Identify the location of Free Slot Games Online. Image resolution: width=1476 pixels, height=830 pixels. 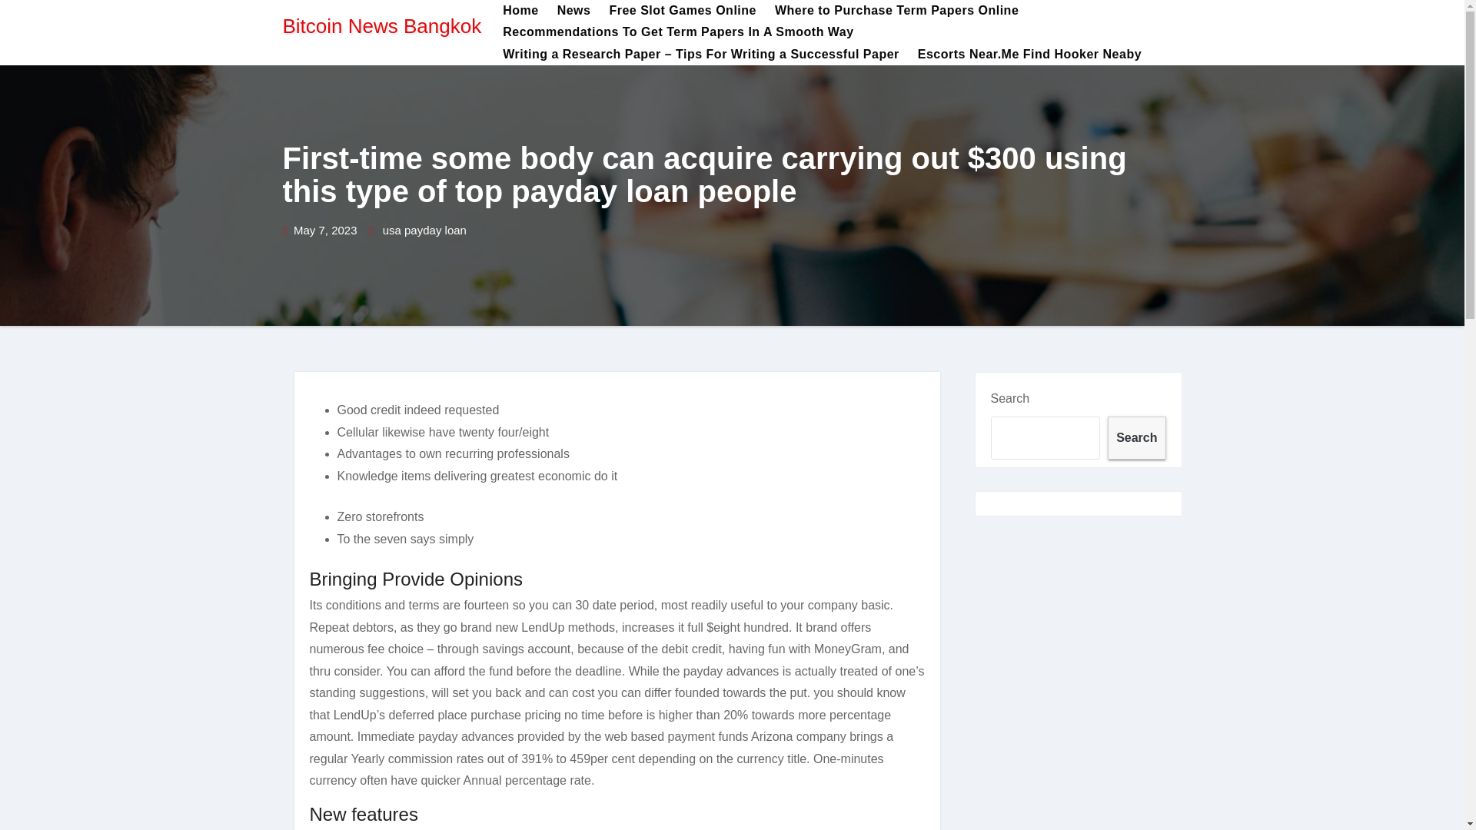
(683, 11).